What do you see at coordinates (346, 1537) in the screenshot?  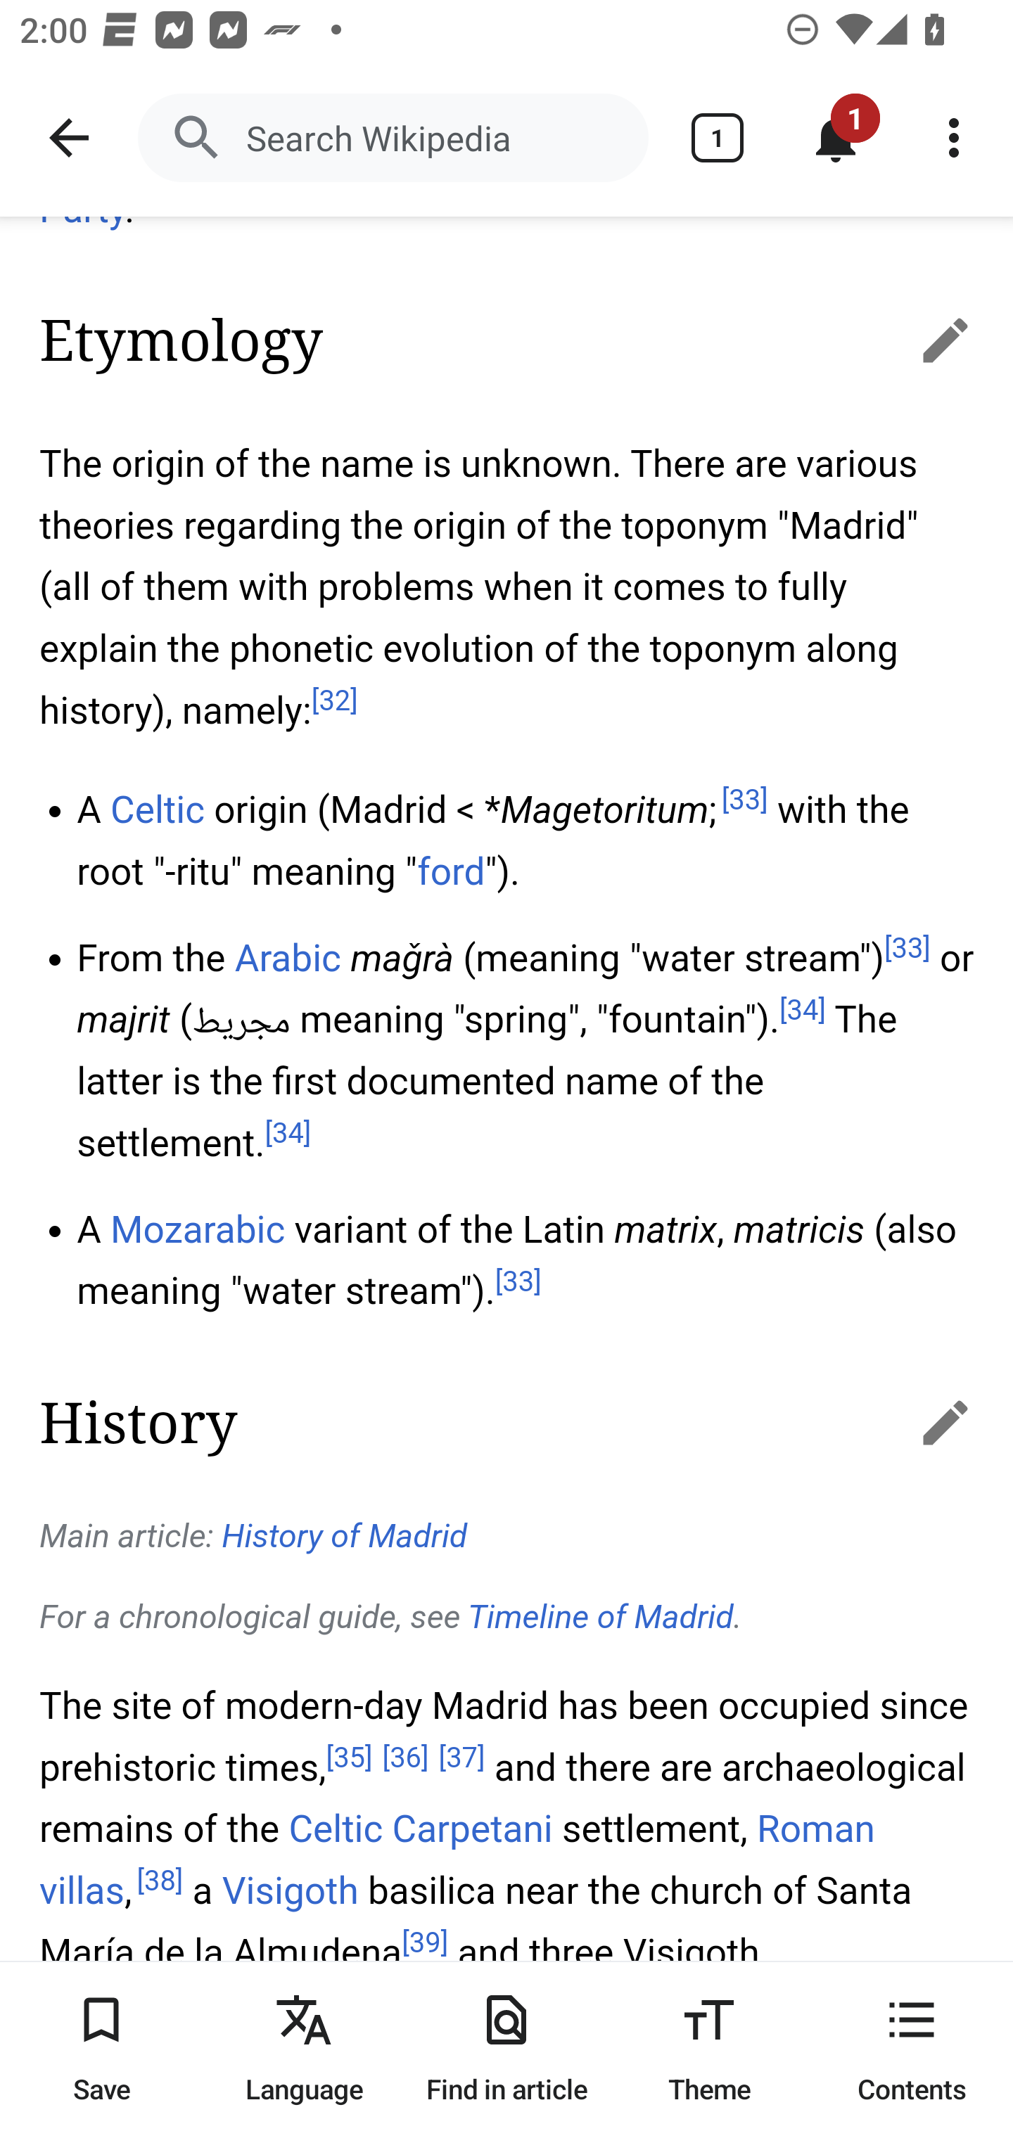 I see `History of Madrid` at bounding box center [346, 1537].